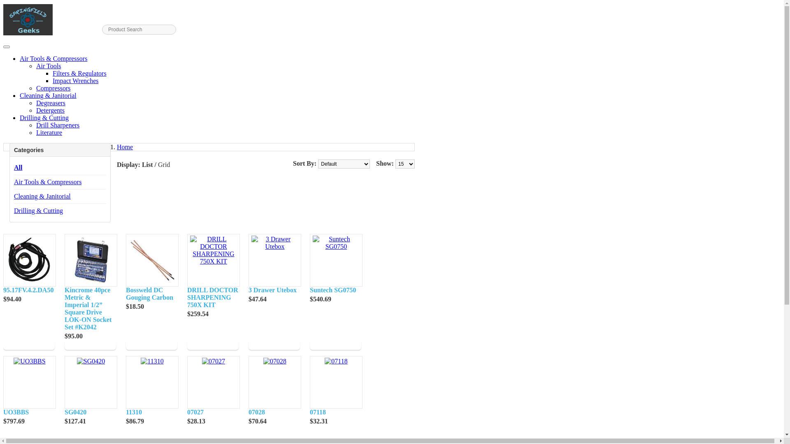 The height and width of the screenshot is (444, 790). What do you see at coordinates (28, 20) in the screenshot?
I see `Springfield Geeks` at bounding box center [28, 20].